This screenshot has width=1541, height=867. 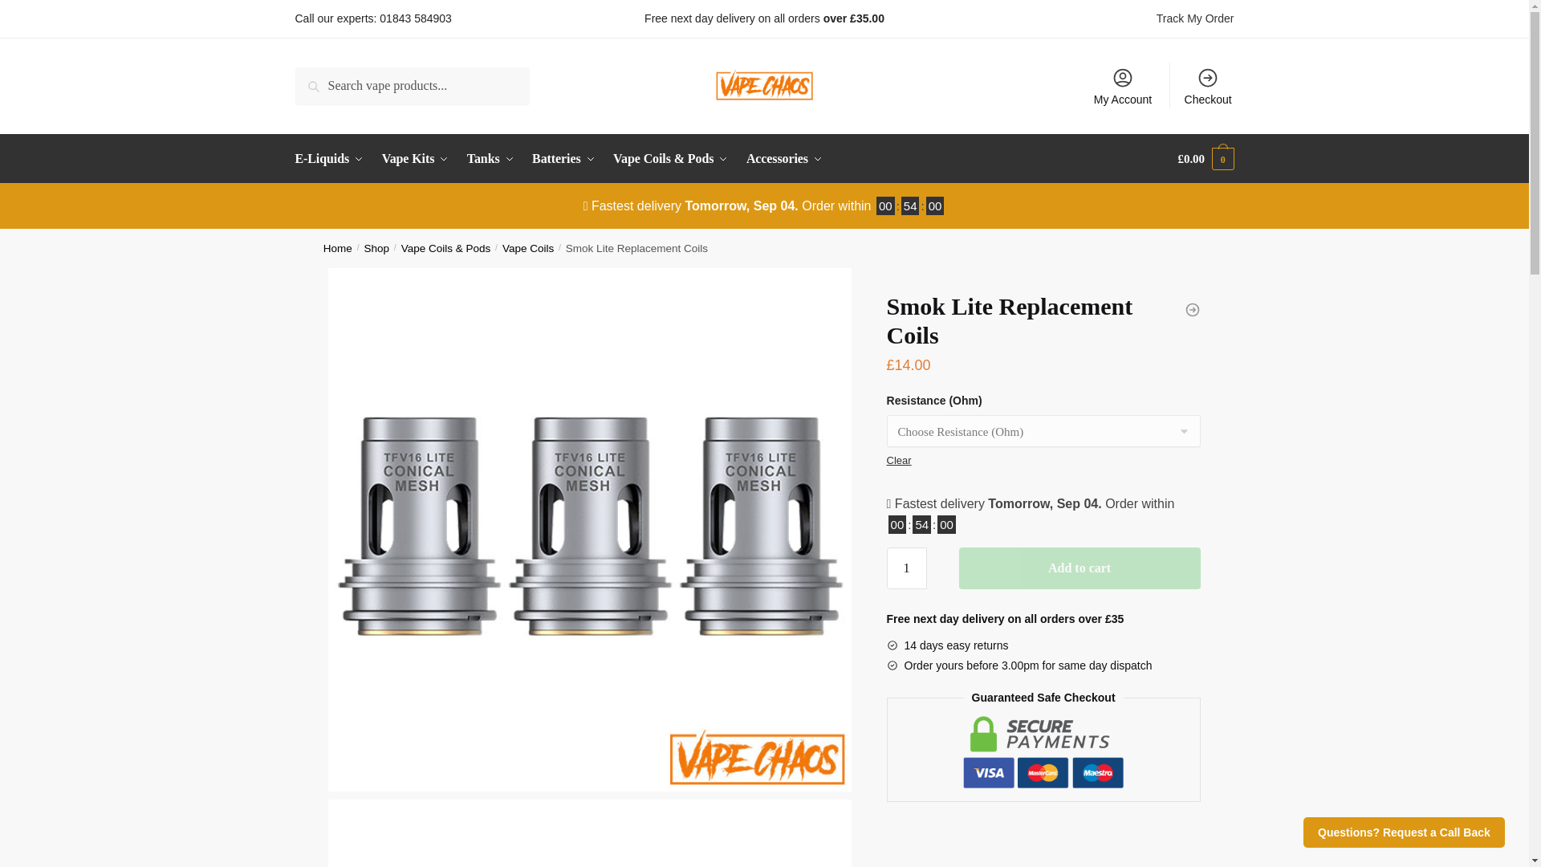 I want to click on View your shopping cart, so click(x=1206, y=159).